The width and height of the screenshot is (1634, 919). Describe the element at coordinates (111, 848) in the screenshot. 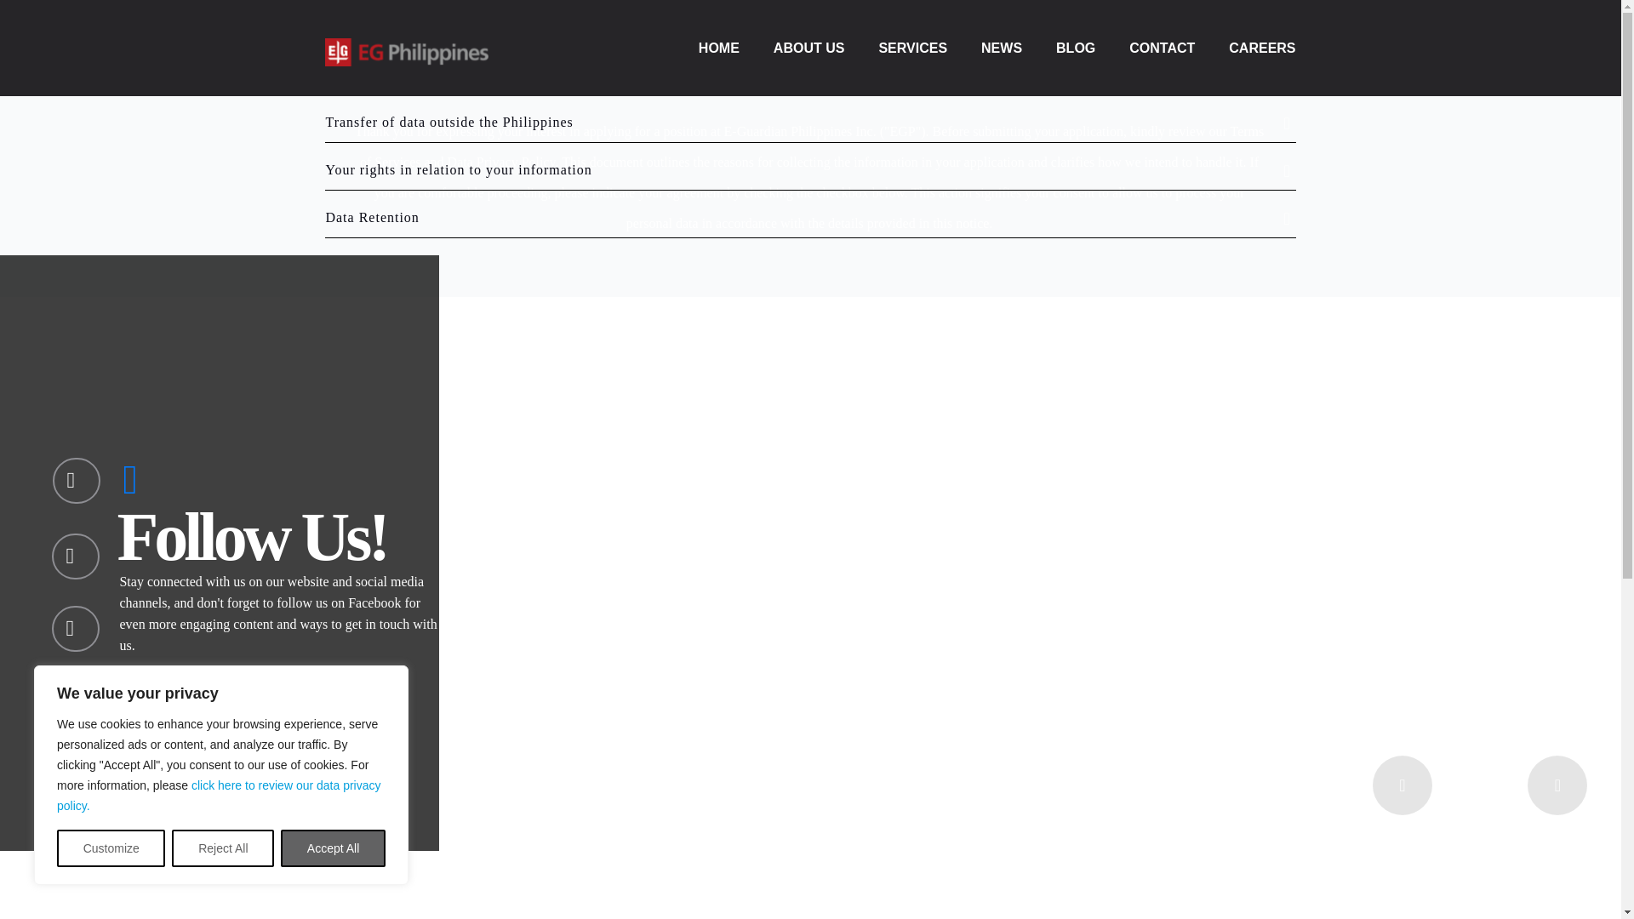

I see `Customize` at that location.